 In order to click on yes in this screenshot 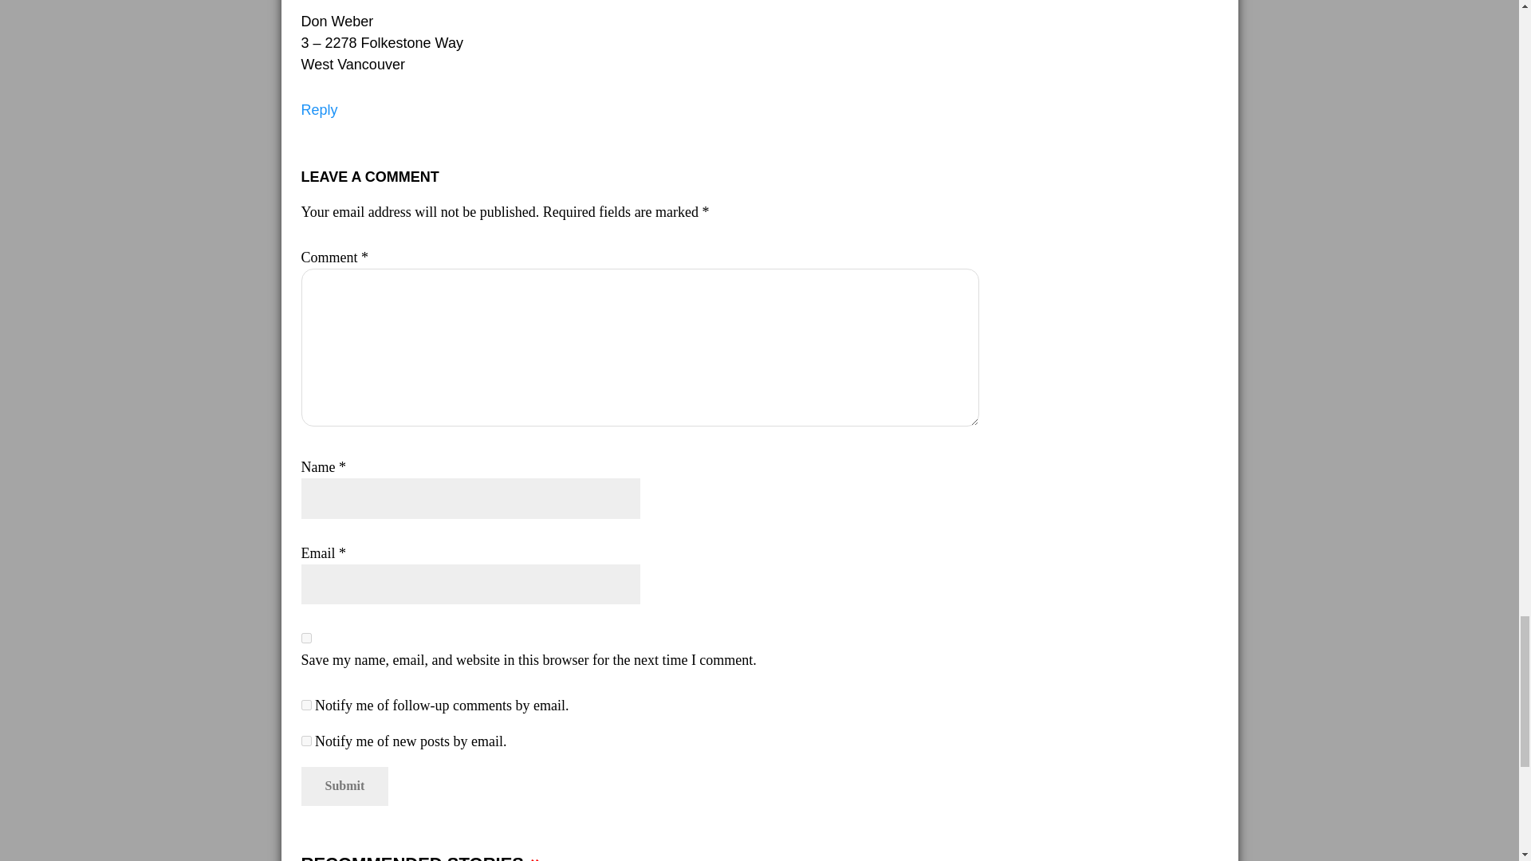, I will do `click(306, 638)`.